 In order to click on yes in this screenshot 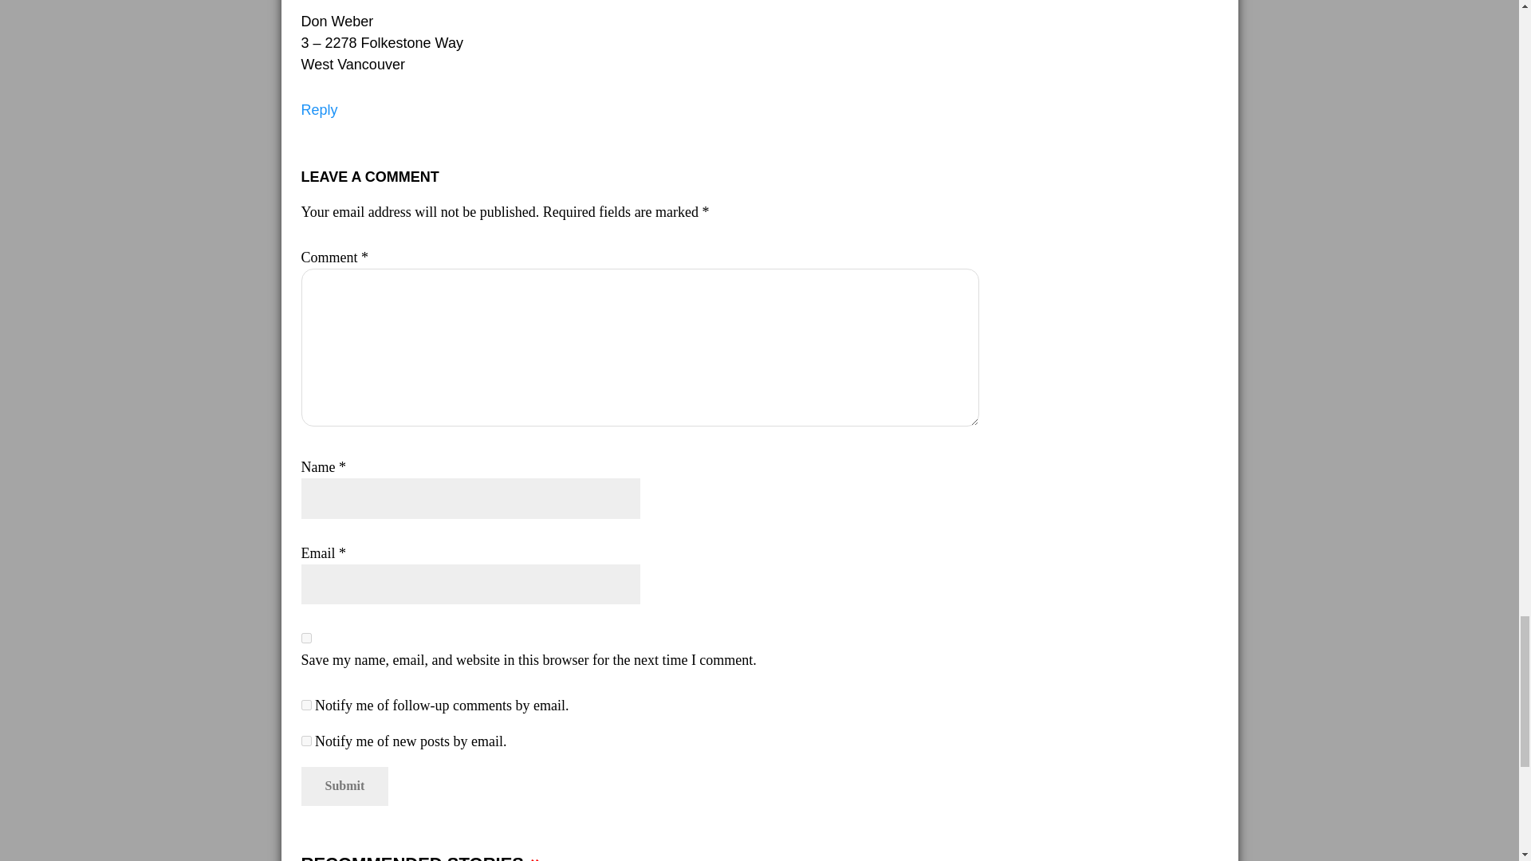, I will do `click(306, 638)`.